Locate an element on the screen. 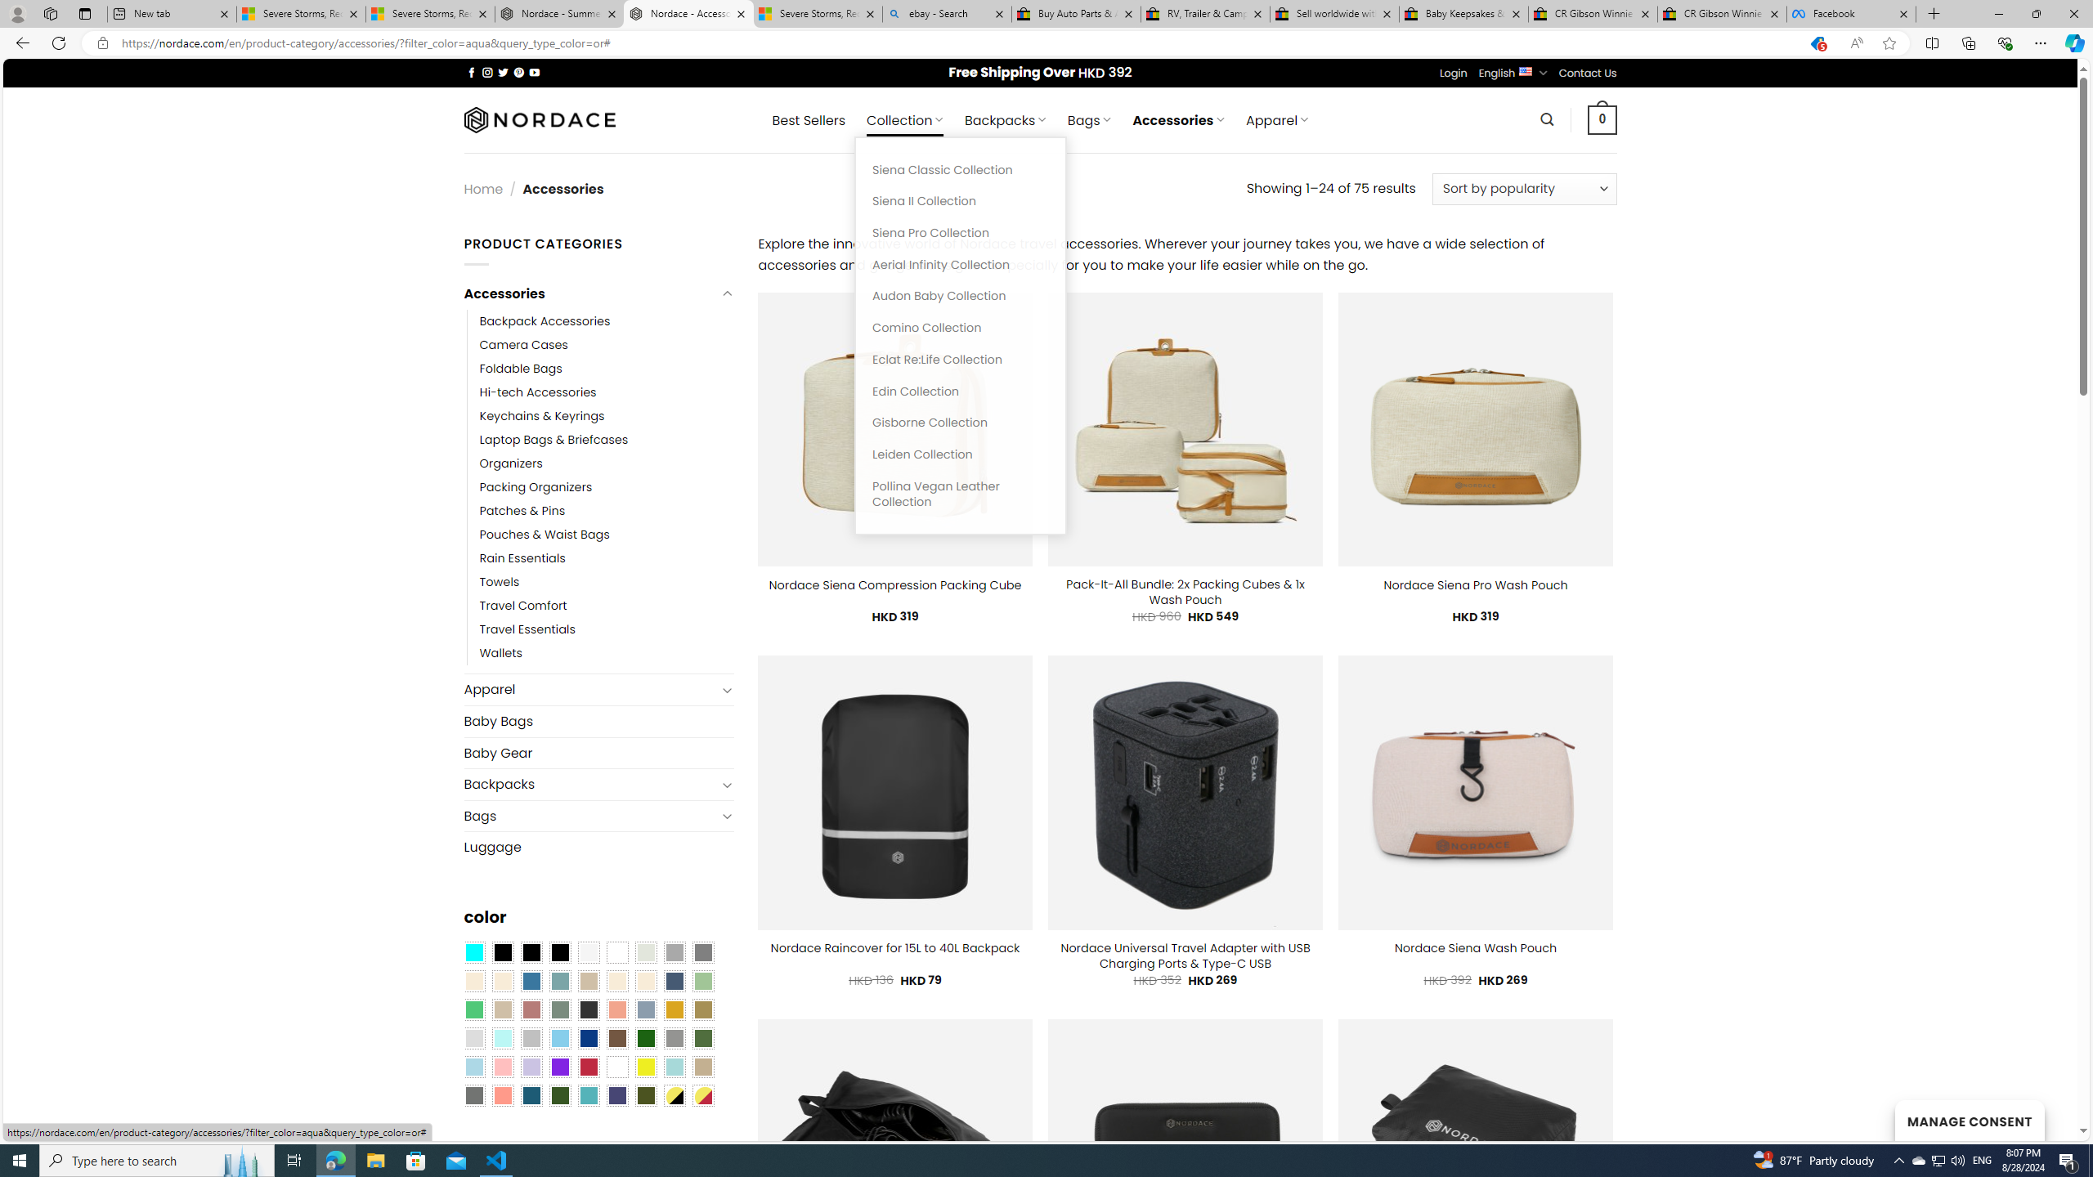 The width and height of the screenshot is (2093, 1177). Backpack Accessories is located at coordinates (545, 320).